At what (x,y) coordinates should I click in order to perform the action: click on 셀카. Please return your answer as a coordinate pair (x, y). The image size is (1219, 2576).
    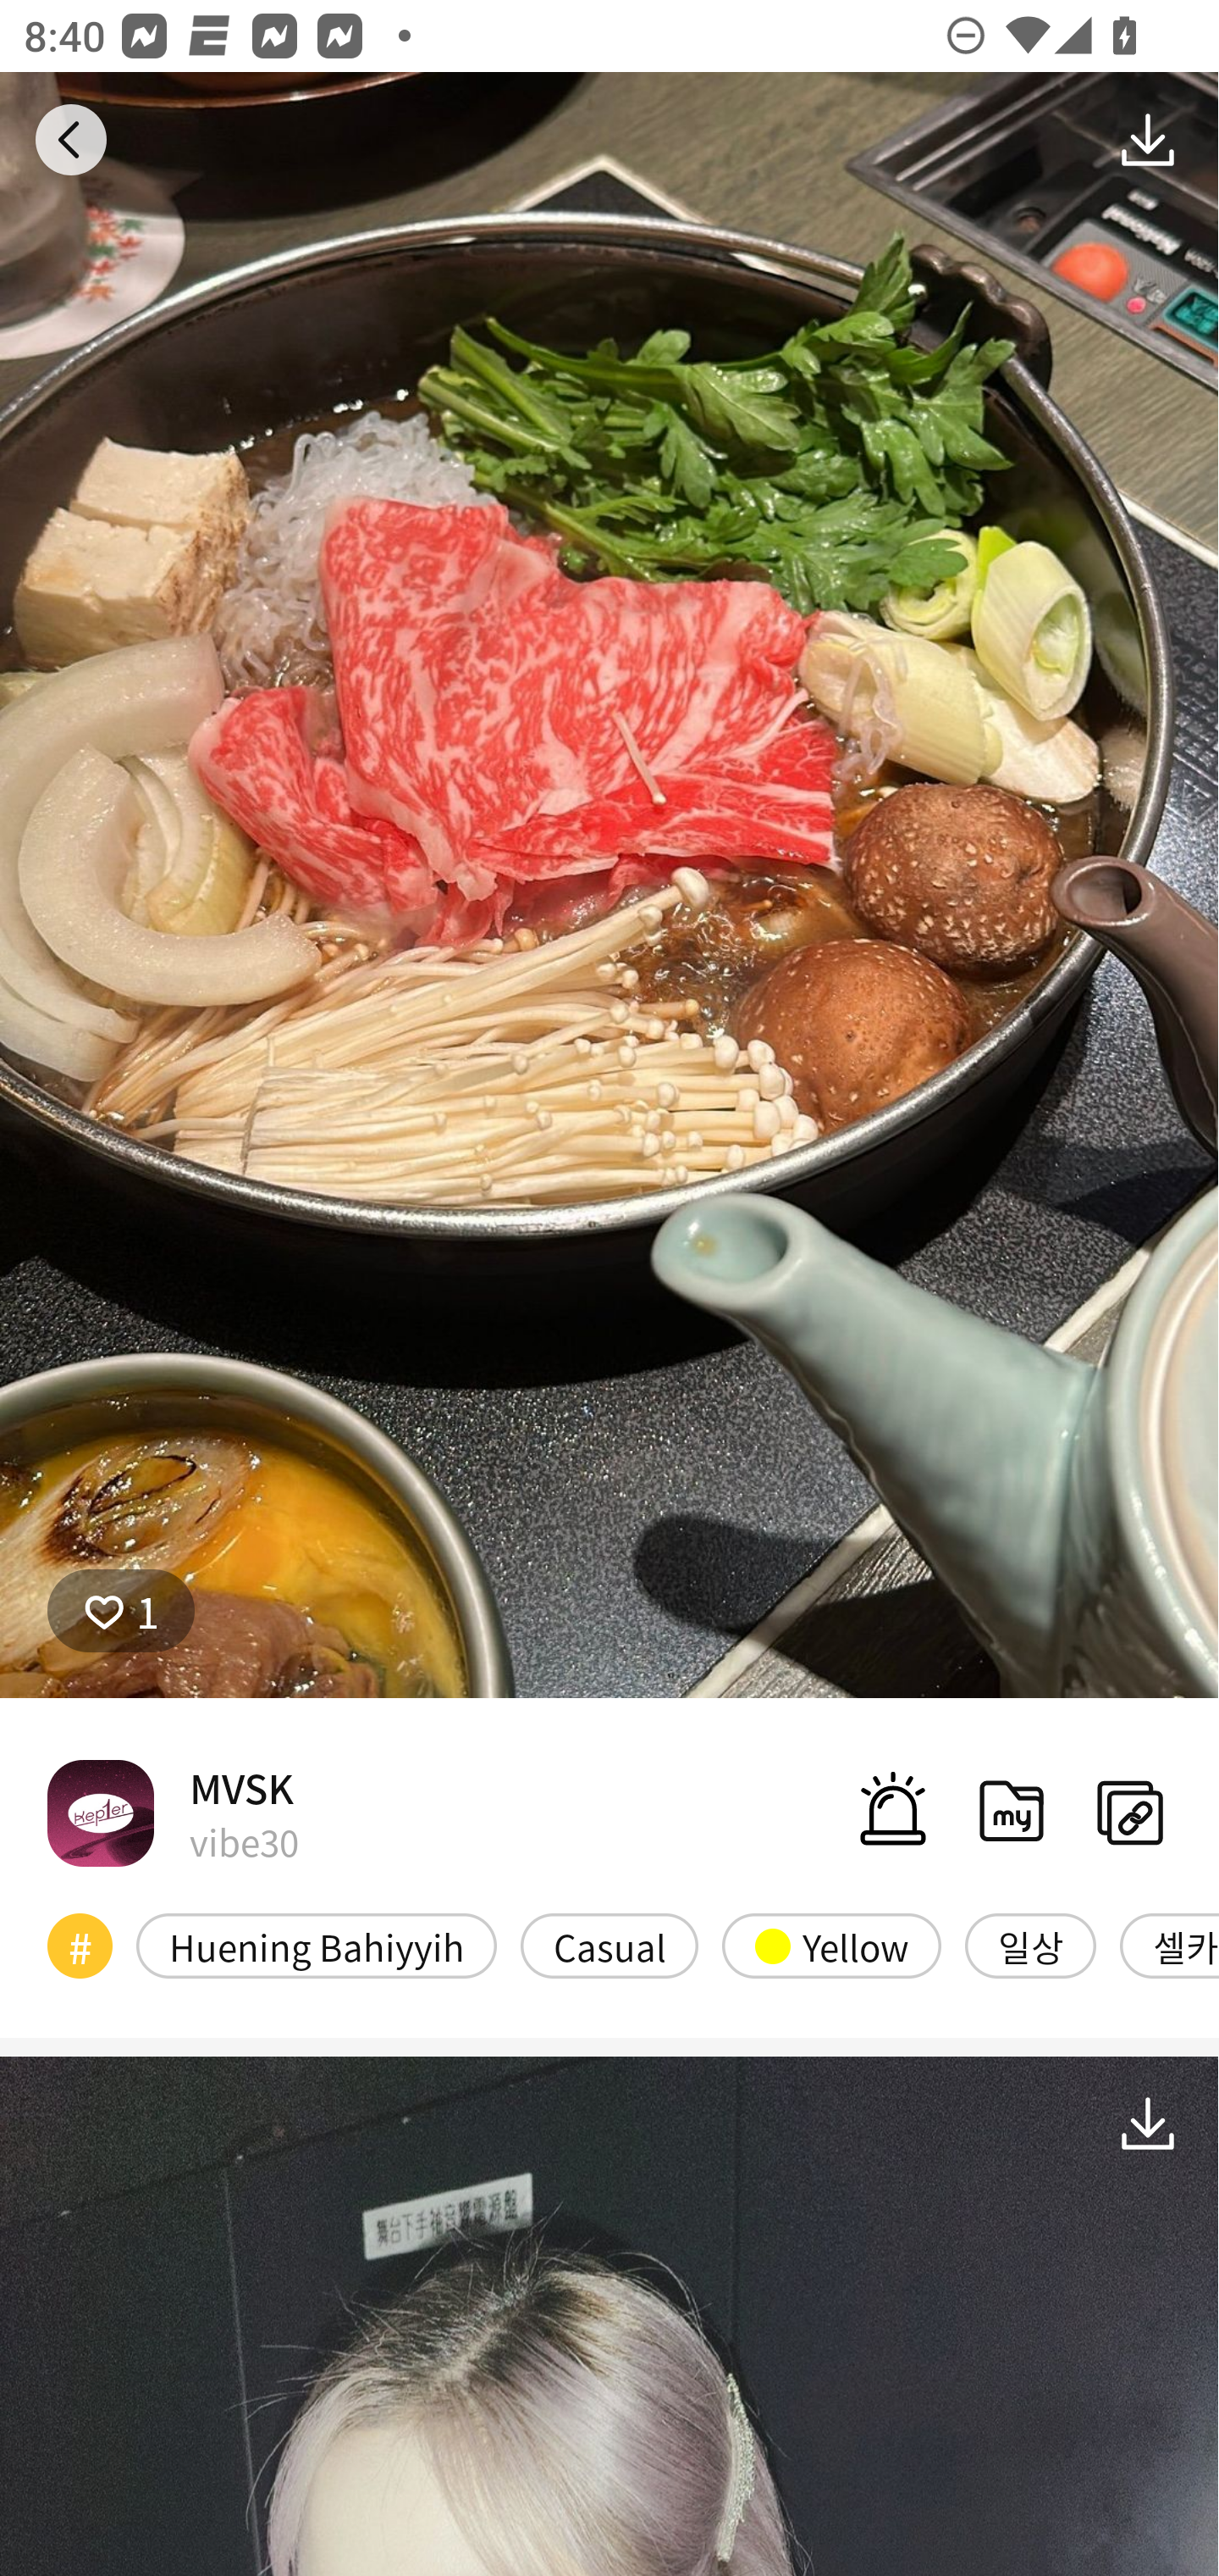
    Looking at the image, I should click on (1170, 1946).